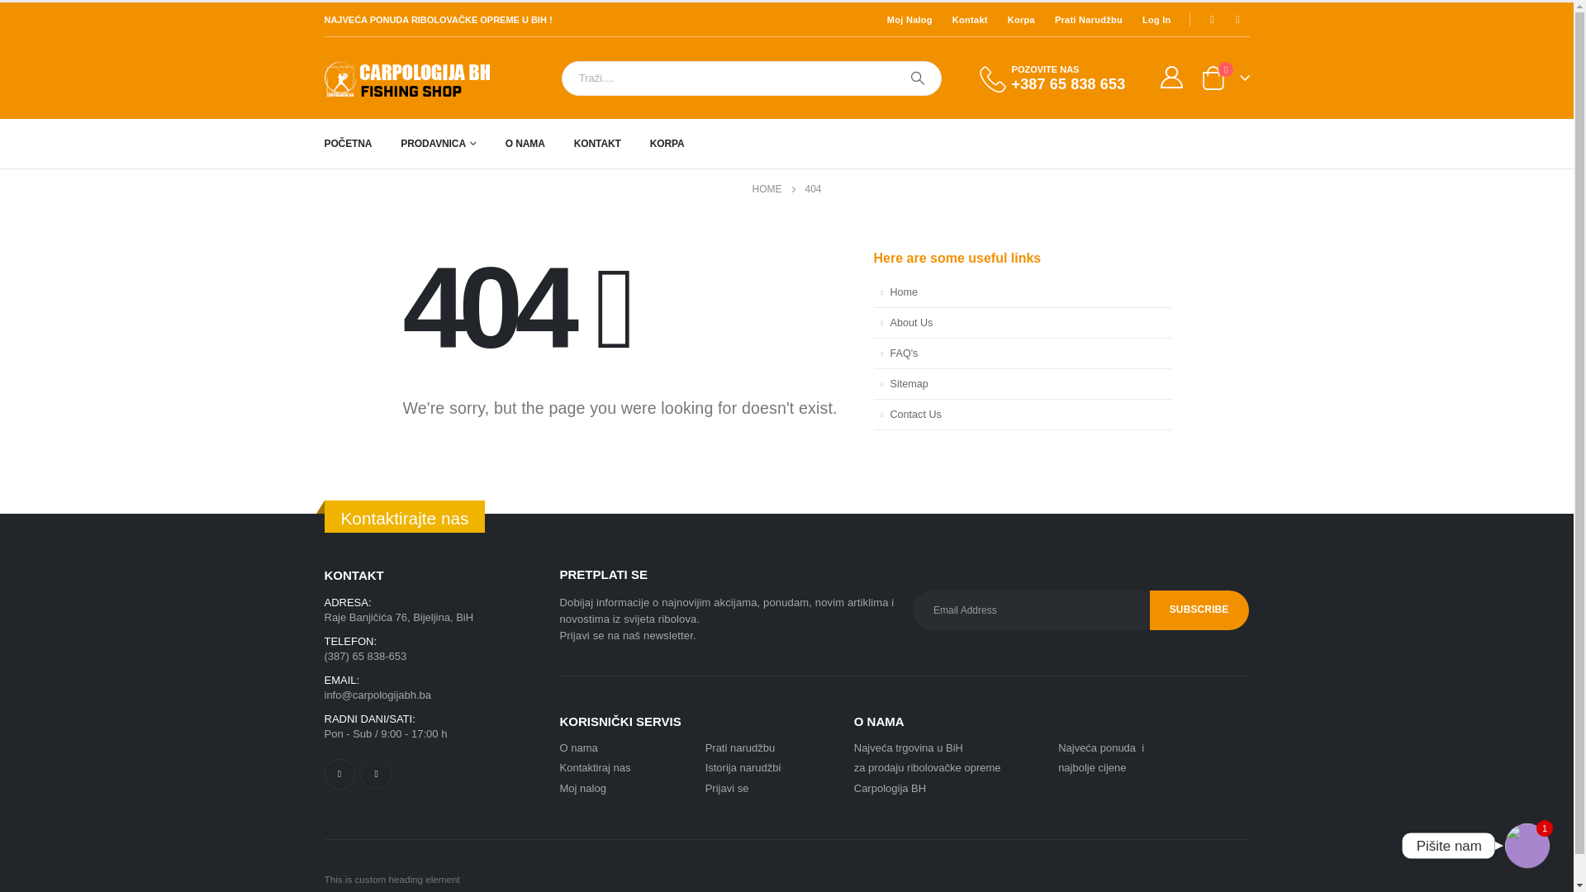 This screenshot has width=1586, height=892. What do you see at coordinates (966, 19) in the screenshot?
I see `Kontakt` at bounding box center [966, 19].